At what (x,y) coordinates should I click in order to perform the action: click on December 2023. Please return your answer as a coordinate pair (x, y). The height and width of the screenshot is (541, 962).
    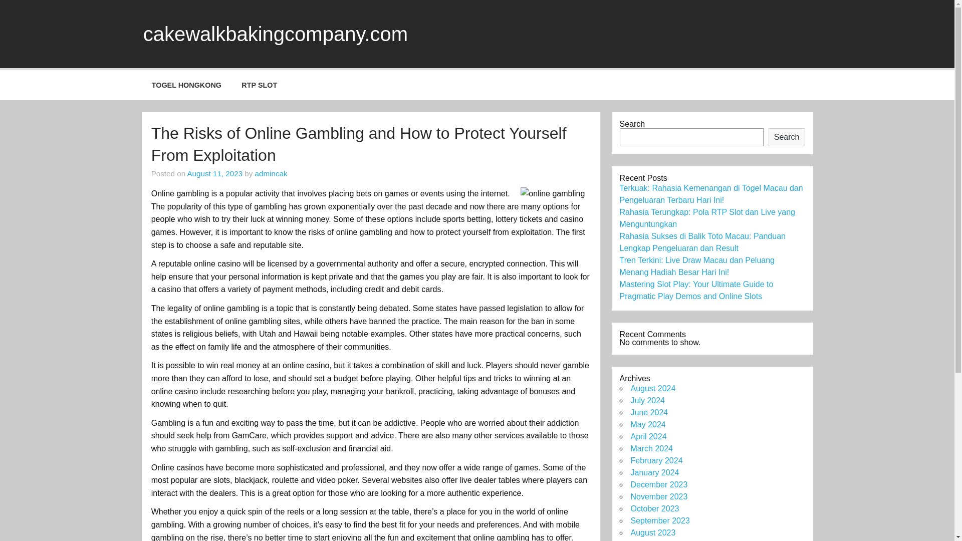
    Looking at the image, I should click on (658, 485).